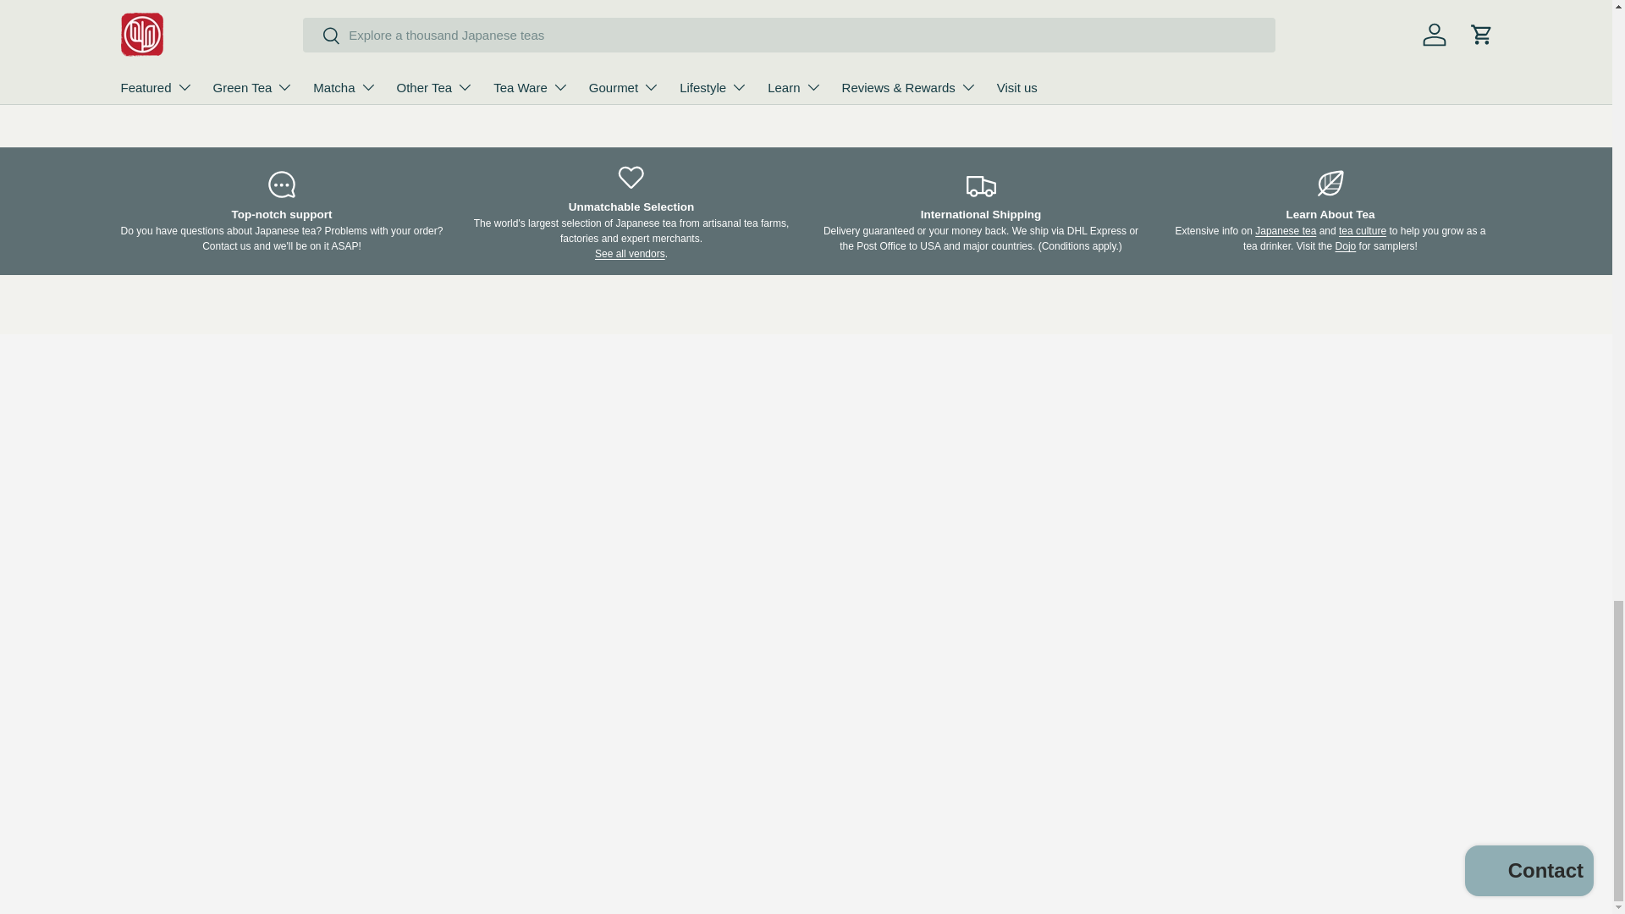  What do you see at coordinates (1285, 230) in the screenshot?
I see `Professional's Guide to Japanese Tea` at bounding box center [1285, 230].